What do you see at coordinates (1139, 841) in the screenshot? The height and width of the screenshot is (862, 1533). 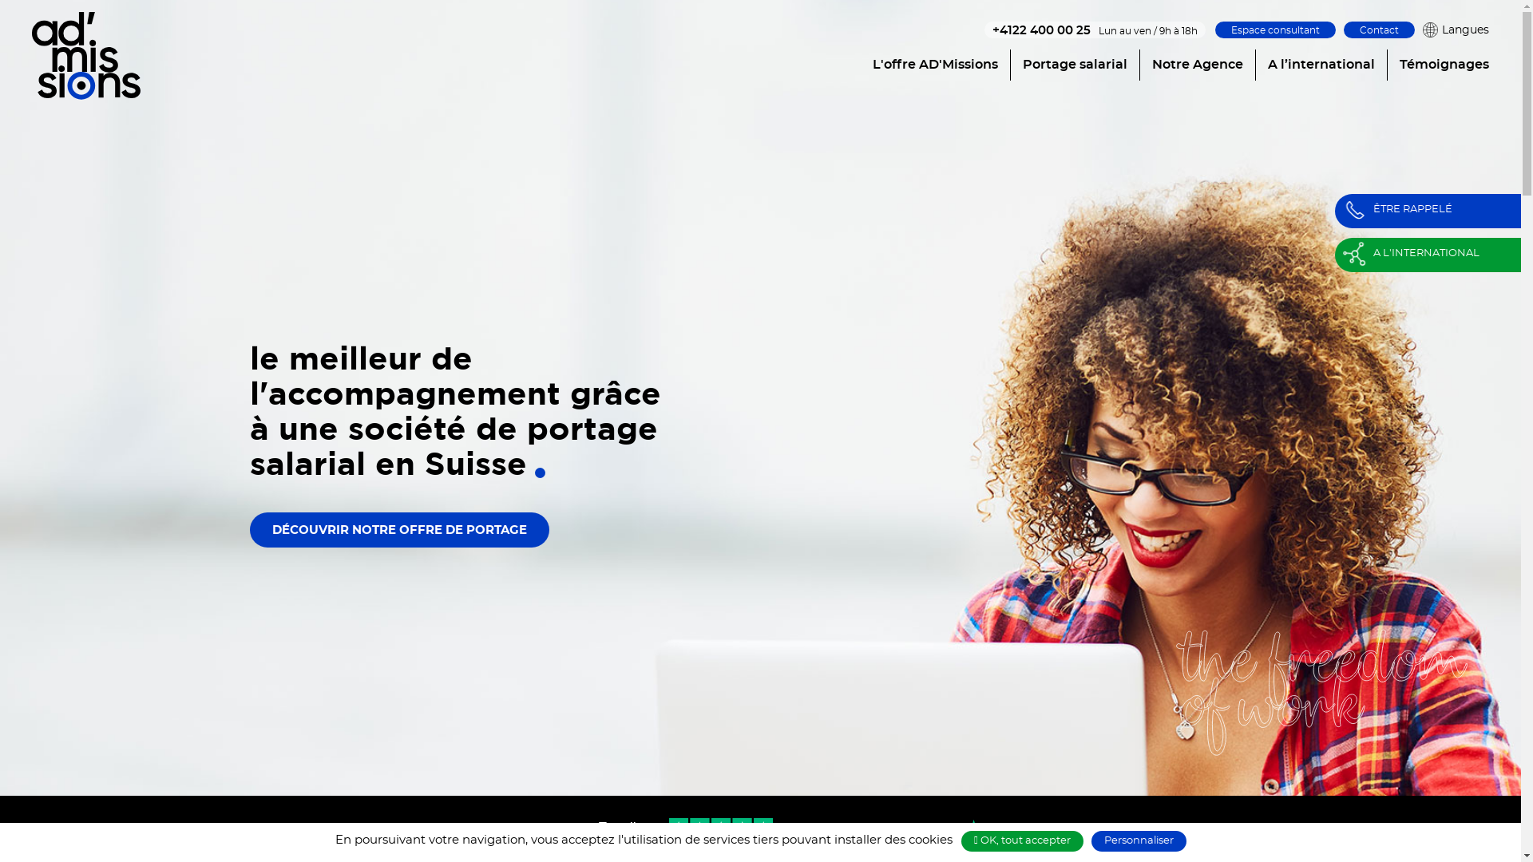 I see `Personnaliser` at bounding box center [1139, 841].